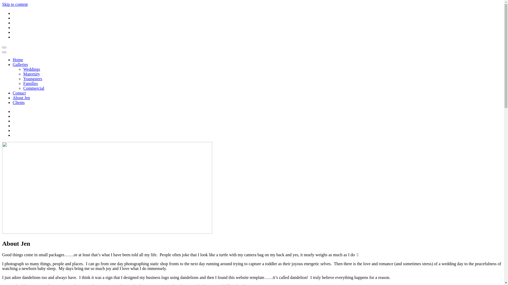 Image resolution: width=508 pixels, height=285 pixels. I want to click on Clients, so click(19, 102).